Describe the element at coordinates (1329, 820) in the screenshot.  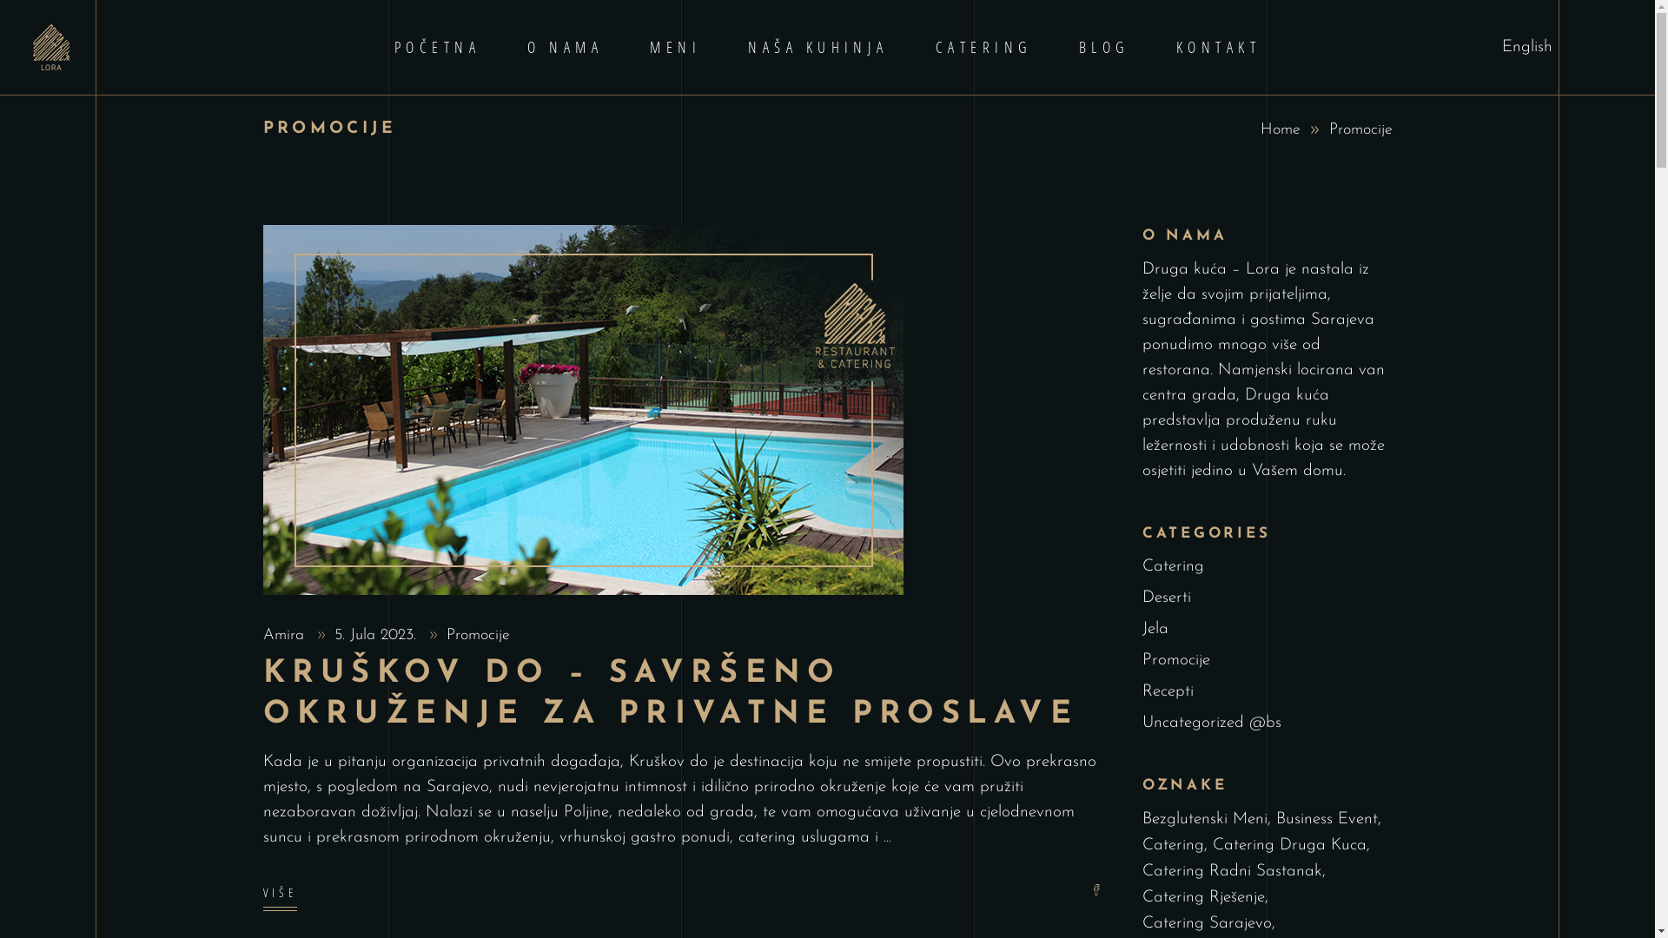
I see `Business Event` at that location.